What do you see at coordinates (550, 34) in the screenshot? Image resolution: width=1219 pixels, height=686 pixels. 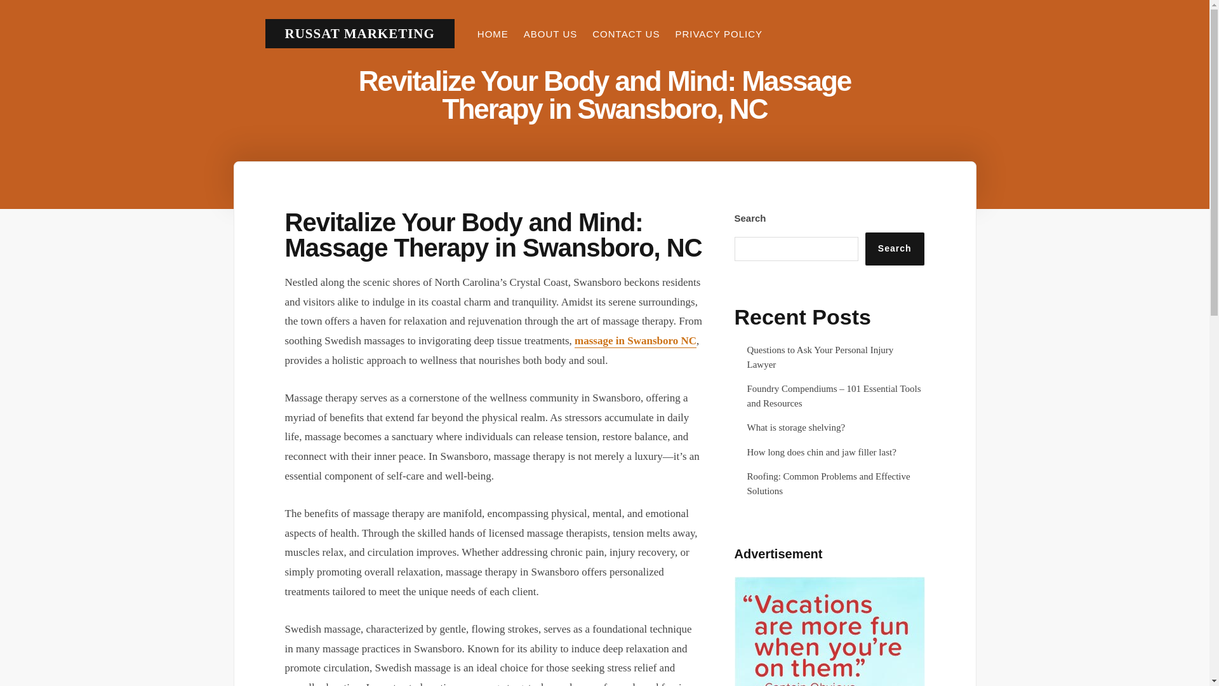 I see `ABOUT US` at bounding box center [550, 34].